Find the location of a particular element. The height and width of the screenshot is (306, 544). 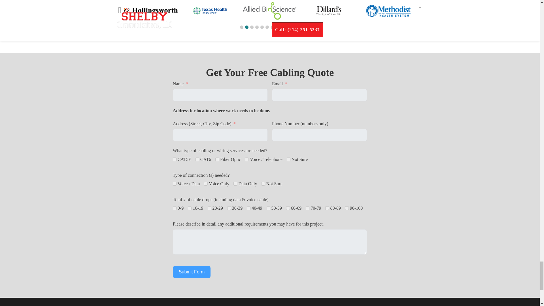

10-19 is located at coordinates (189, 208).